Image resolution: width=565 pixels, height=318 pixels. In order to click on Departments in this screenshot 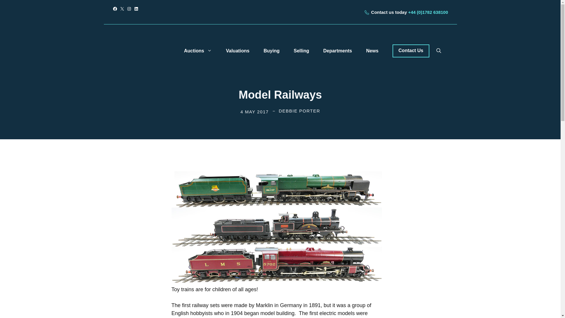, I will do `click(337, 51)`.